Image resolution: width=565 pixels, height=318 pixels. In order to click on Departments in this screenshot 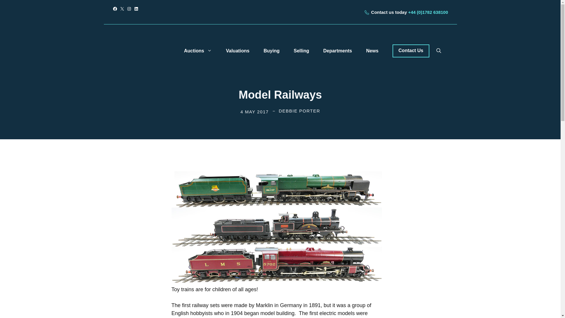, I will do `click(337, 51)`.